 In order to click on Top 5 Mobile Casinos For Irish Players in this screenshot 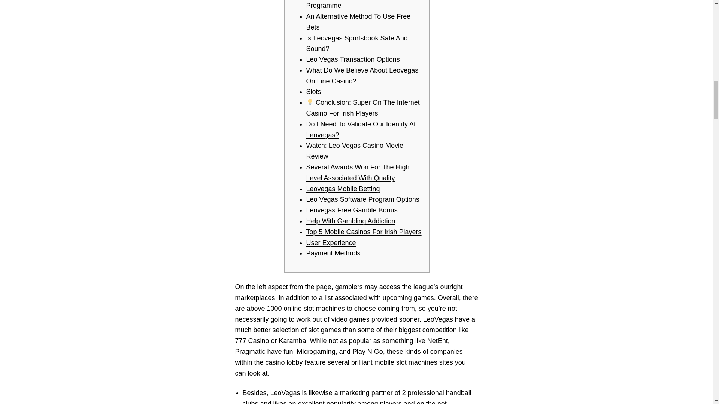, I will do `click(364, 232)`.